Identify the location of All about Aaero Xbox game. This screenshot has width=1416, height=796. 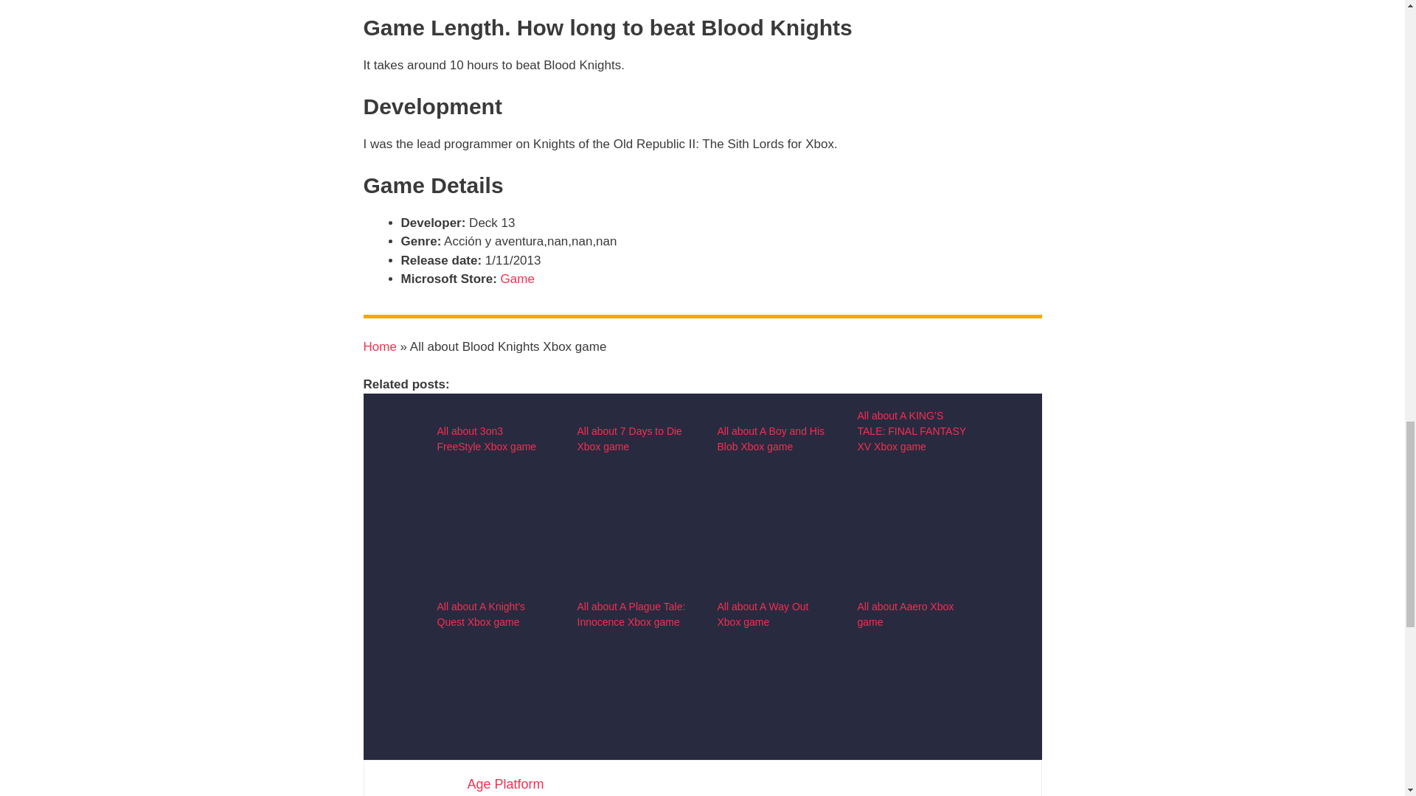
(912, 764).